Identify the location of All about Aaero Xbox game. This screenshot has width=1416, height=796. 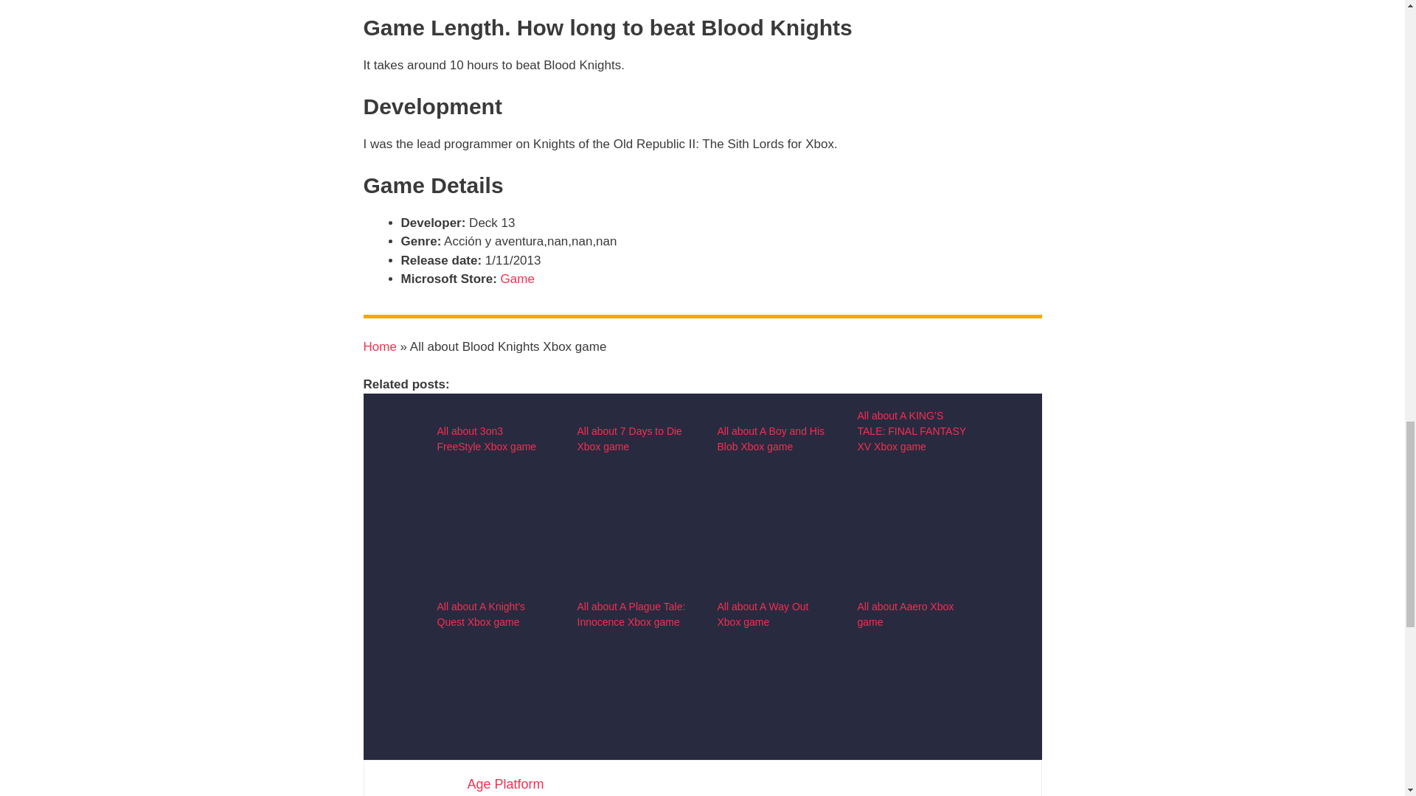
(912, 764).